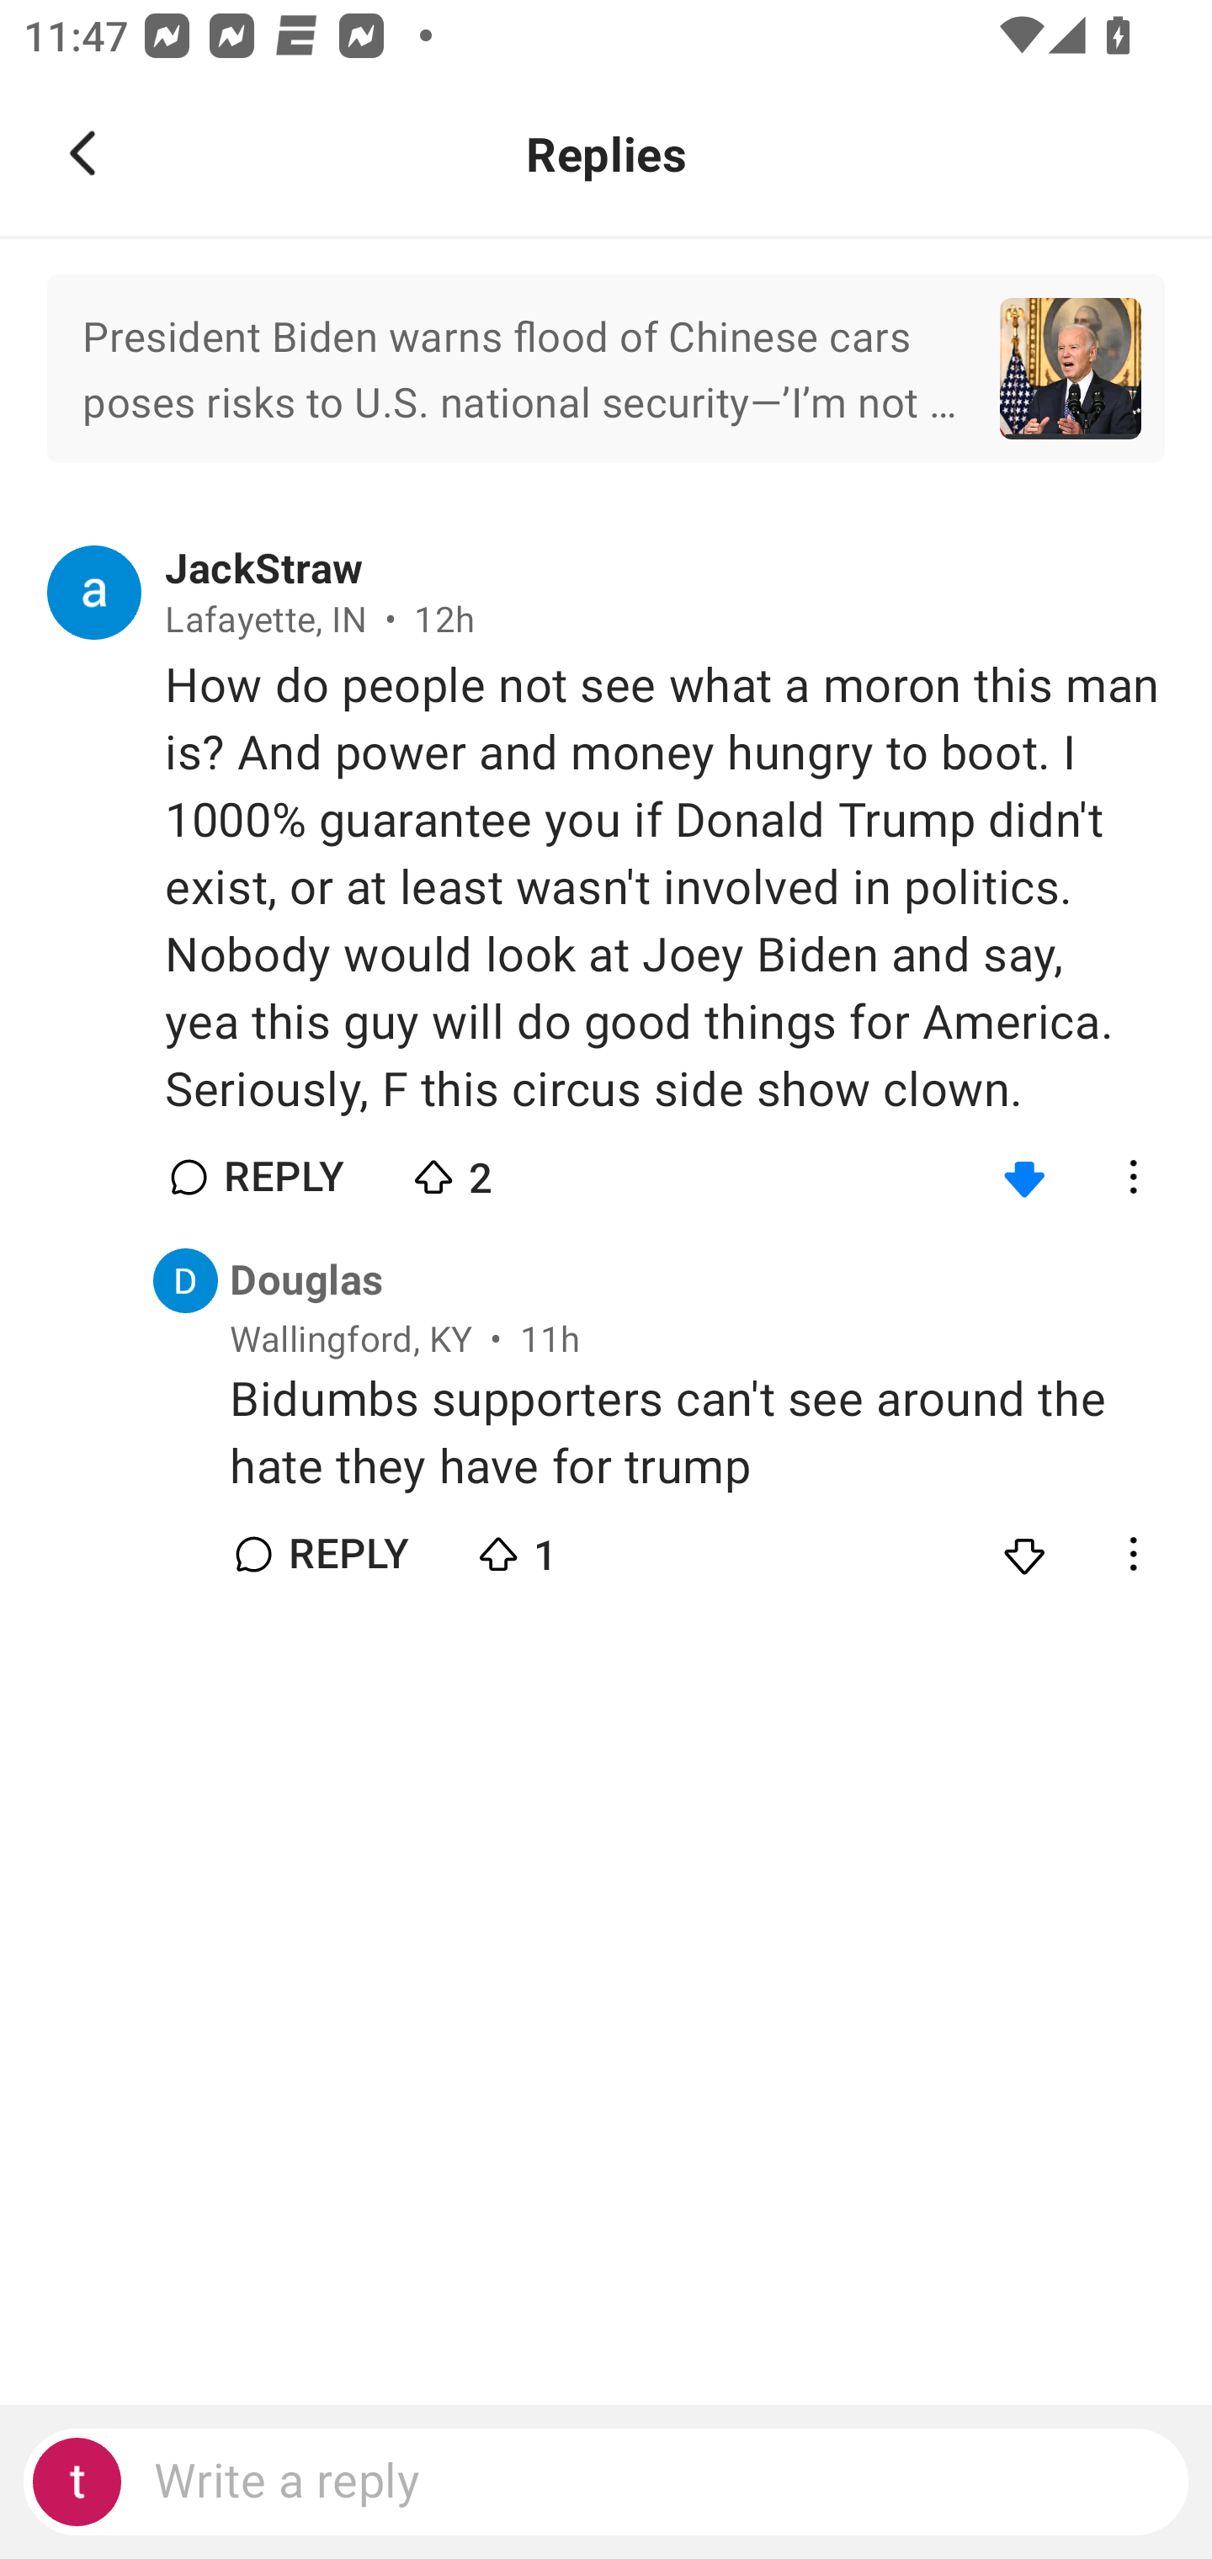 This screenshot has width=1212, height=2559. What do you see at coordinates (587, 1547) in the screenshot?
I see `1` at bounding box center [587, 1547].